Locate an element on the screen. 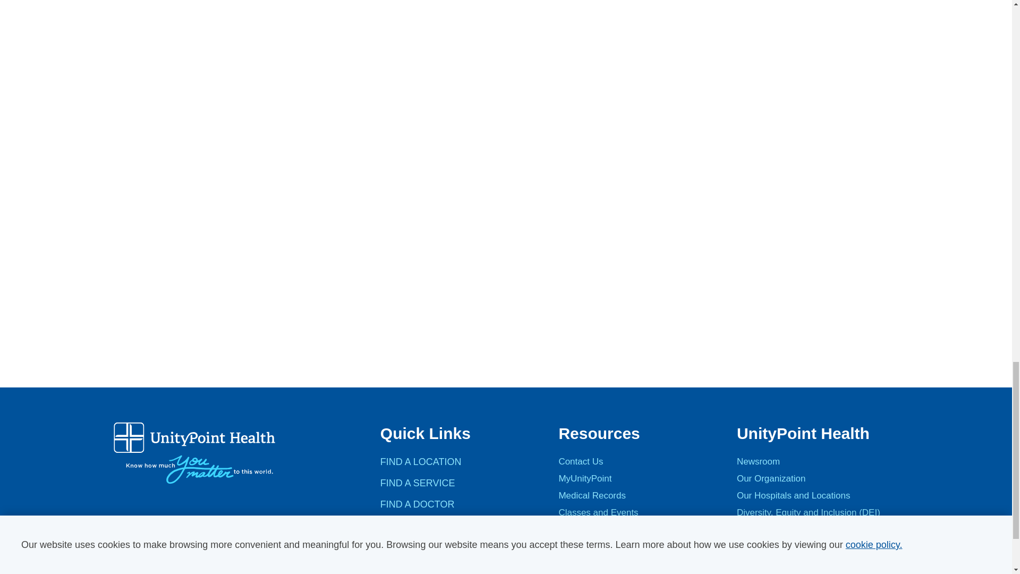 This screenshot has width=1020, height=574. Facebook is located at coordinates (126, 557).